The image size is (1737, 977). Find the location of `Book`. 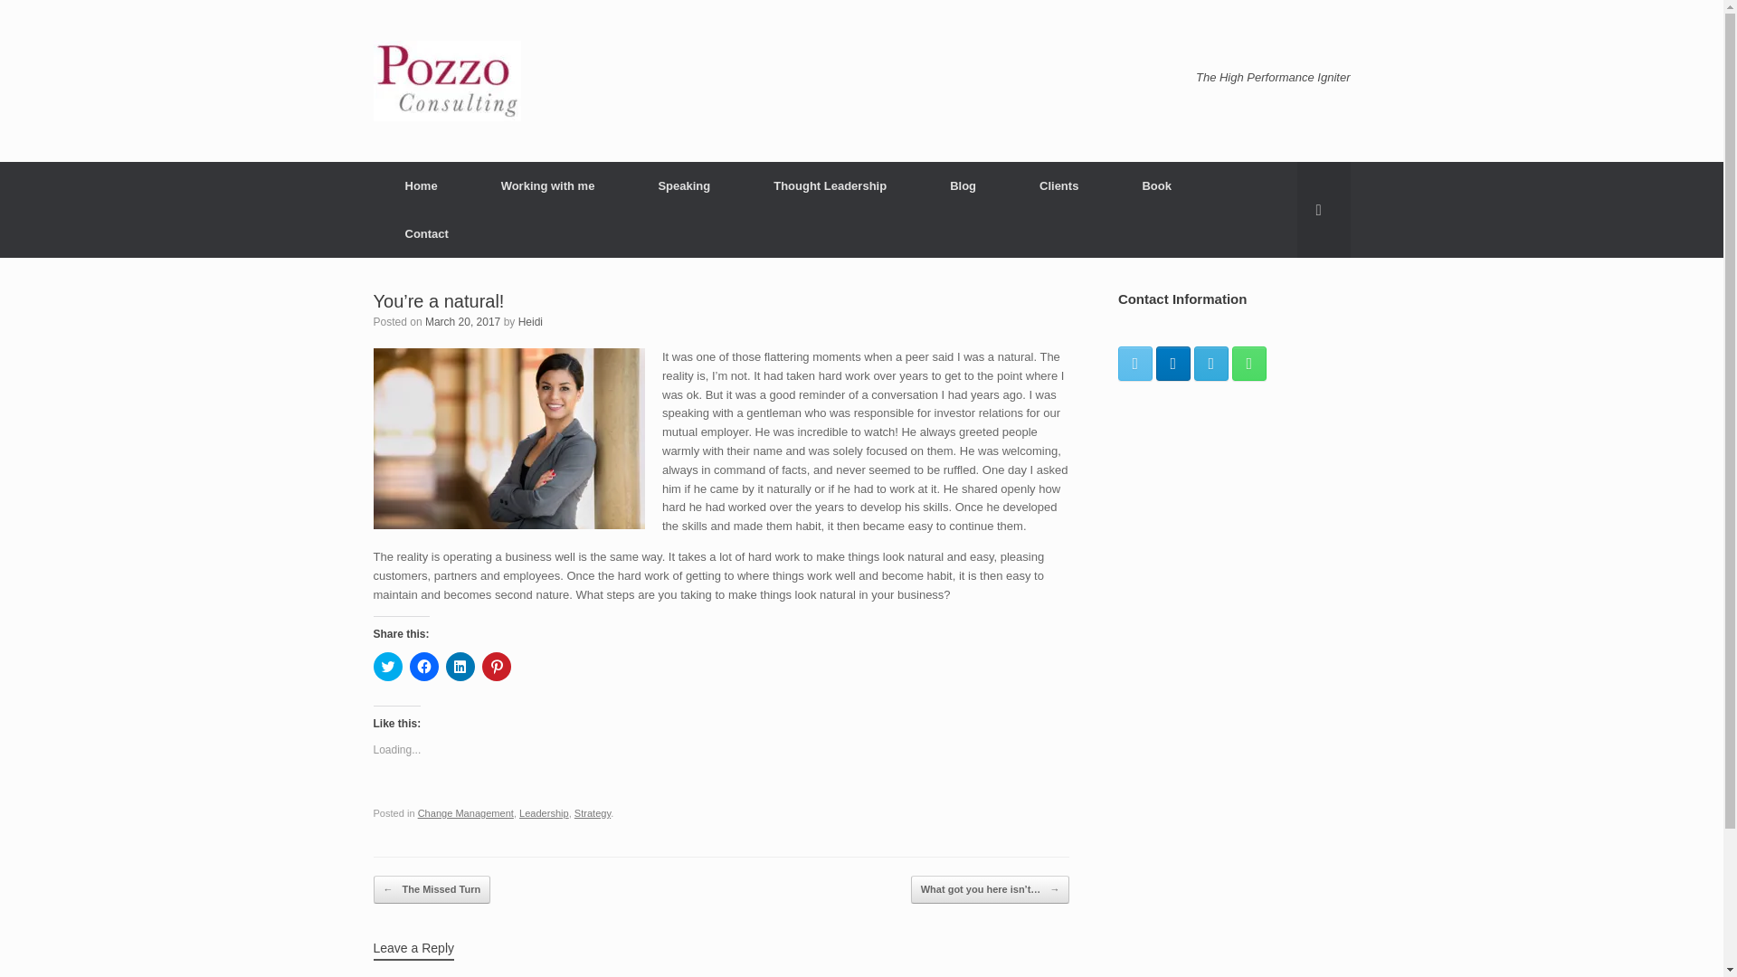

Book is located at coordinates (1156, 186).